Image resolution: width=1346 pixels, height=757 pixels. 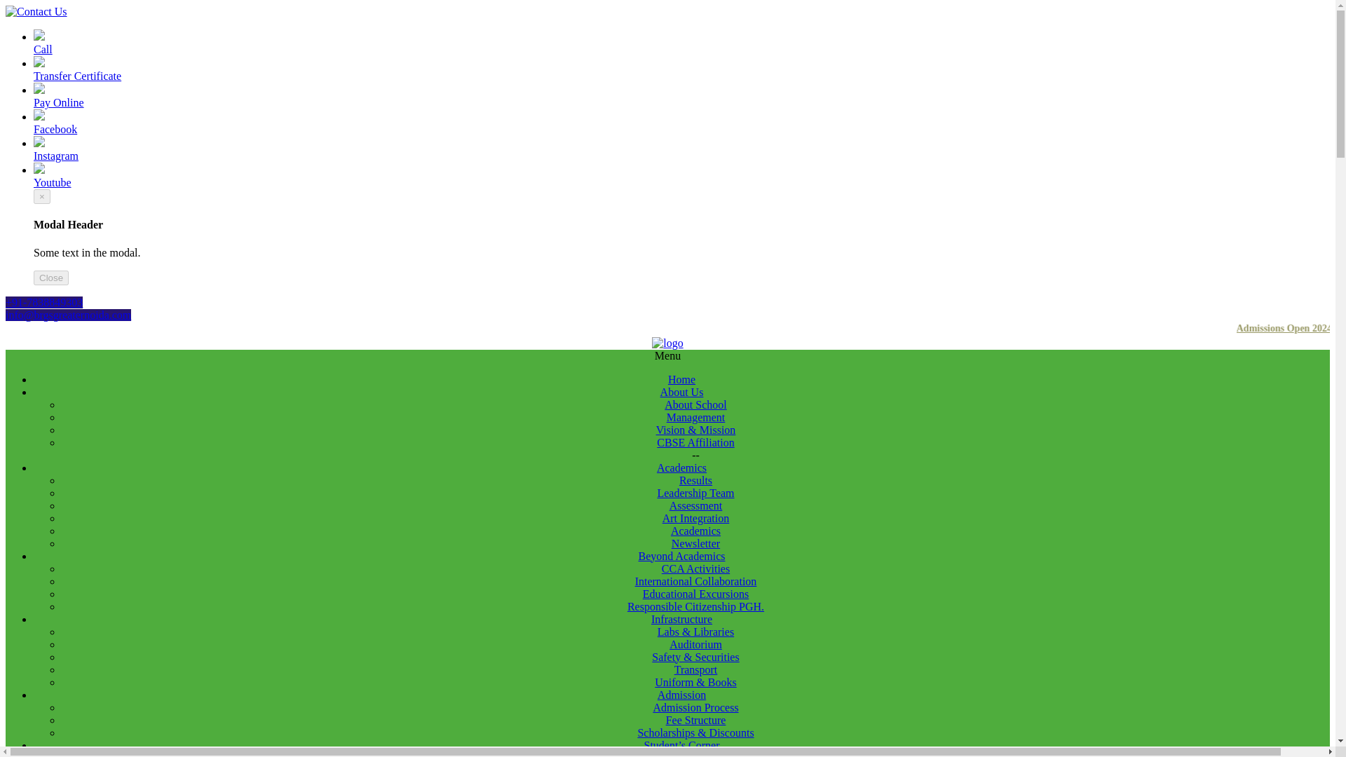 What do you see at coordinates (681, 95) in the screenshot?
I see `Pay Online` at bounding box center [681, 95].